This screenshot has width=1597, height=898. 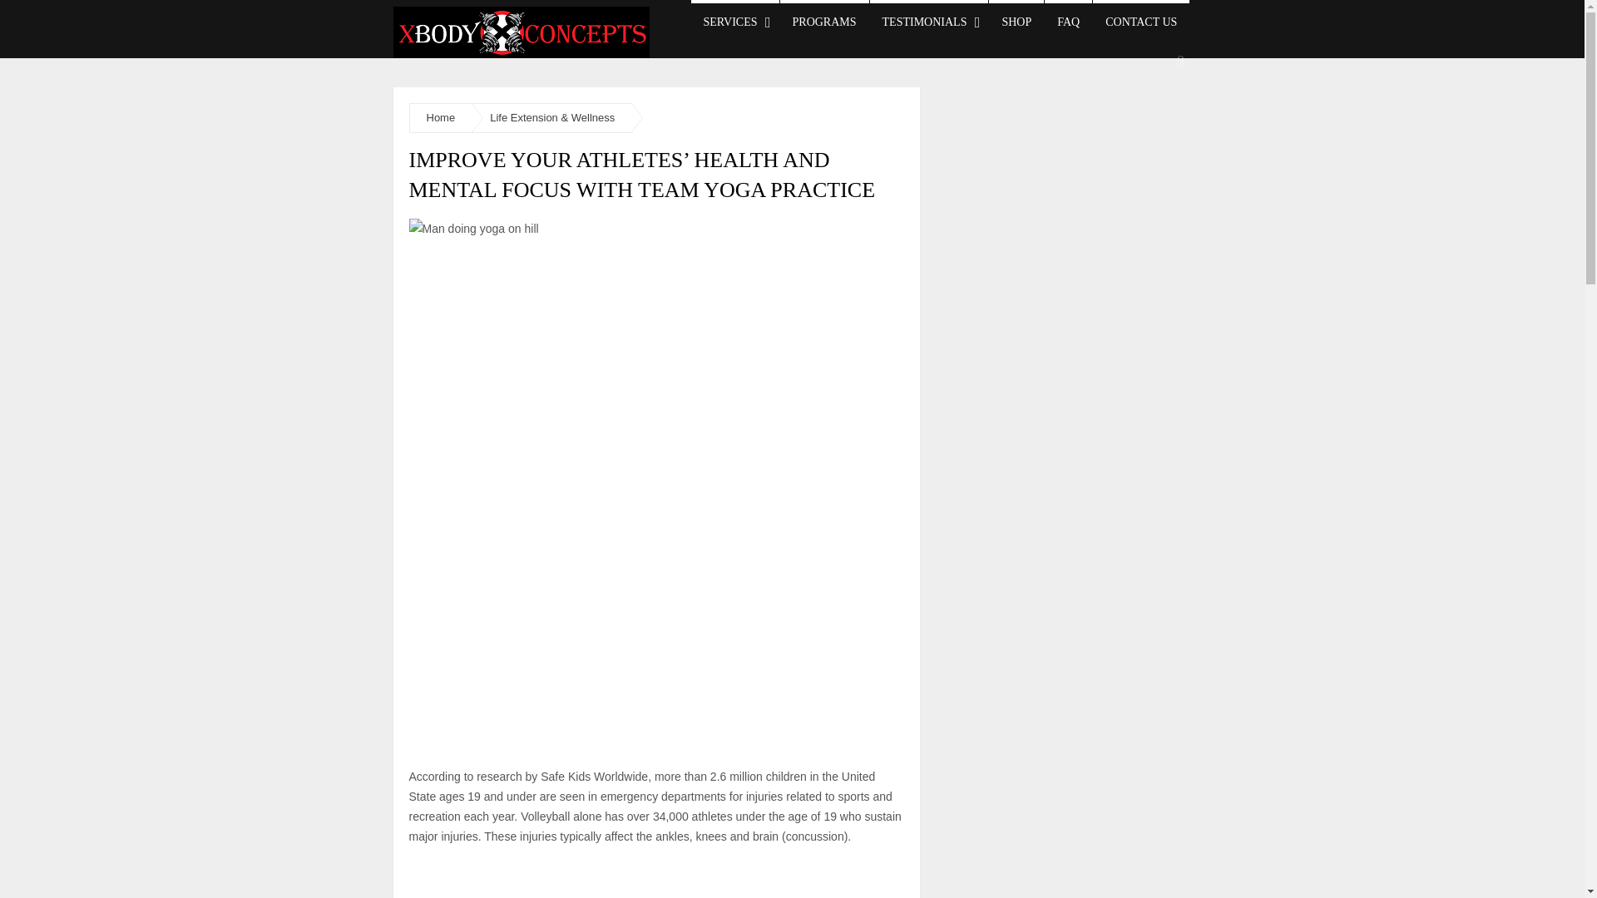 I want to click on FAQ, so click(x=1068, y=20).